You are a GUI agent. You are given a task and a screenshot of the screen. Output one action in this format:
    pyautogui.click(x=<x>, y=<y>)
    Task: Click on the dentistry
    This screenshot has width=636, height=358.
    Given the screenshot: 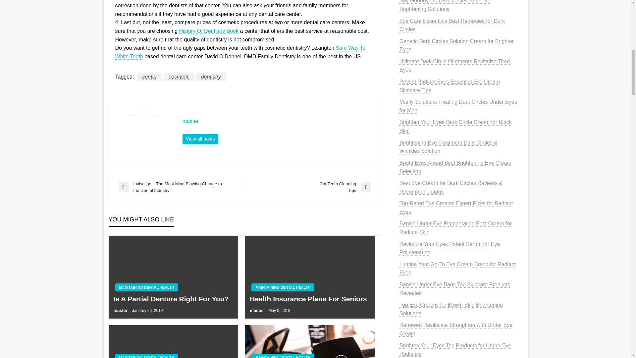 What is the action you would take?
    pyautogui.click(x=173, y=298)
    